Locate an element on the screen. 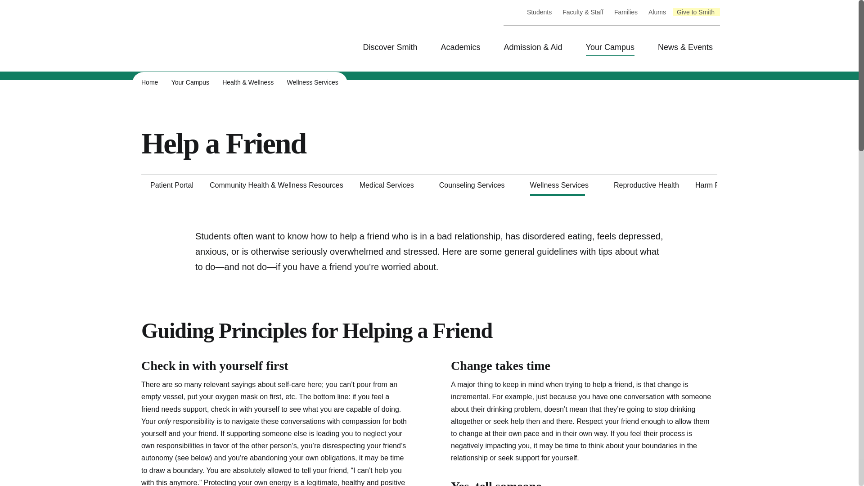 This screenshot has width=864, height=486. Alums is located at coordinates (657, 13).